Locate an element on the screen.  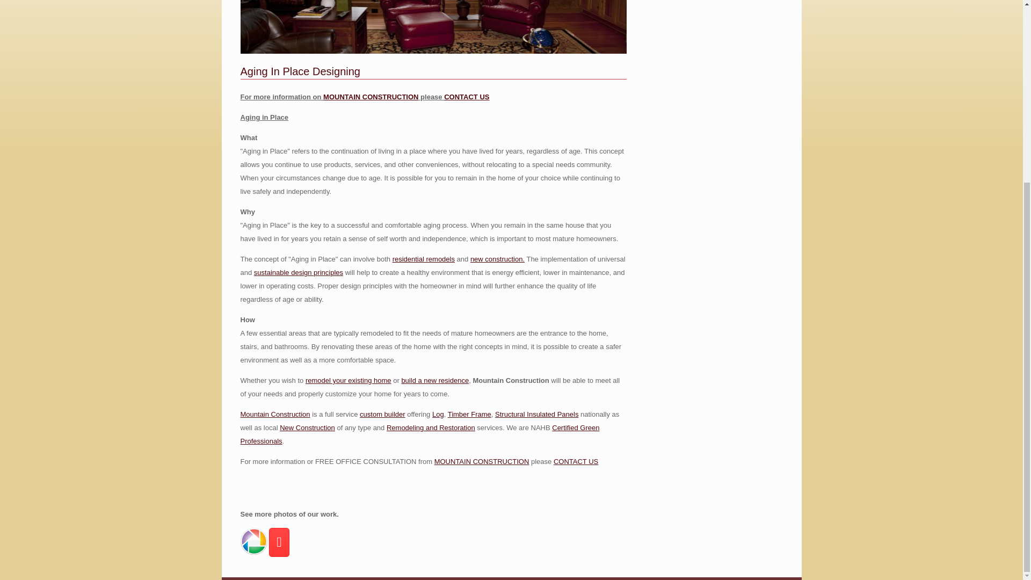
remodel your existing home is located at coordinates (348, 380).